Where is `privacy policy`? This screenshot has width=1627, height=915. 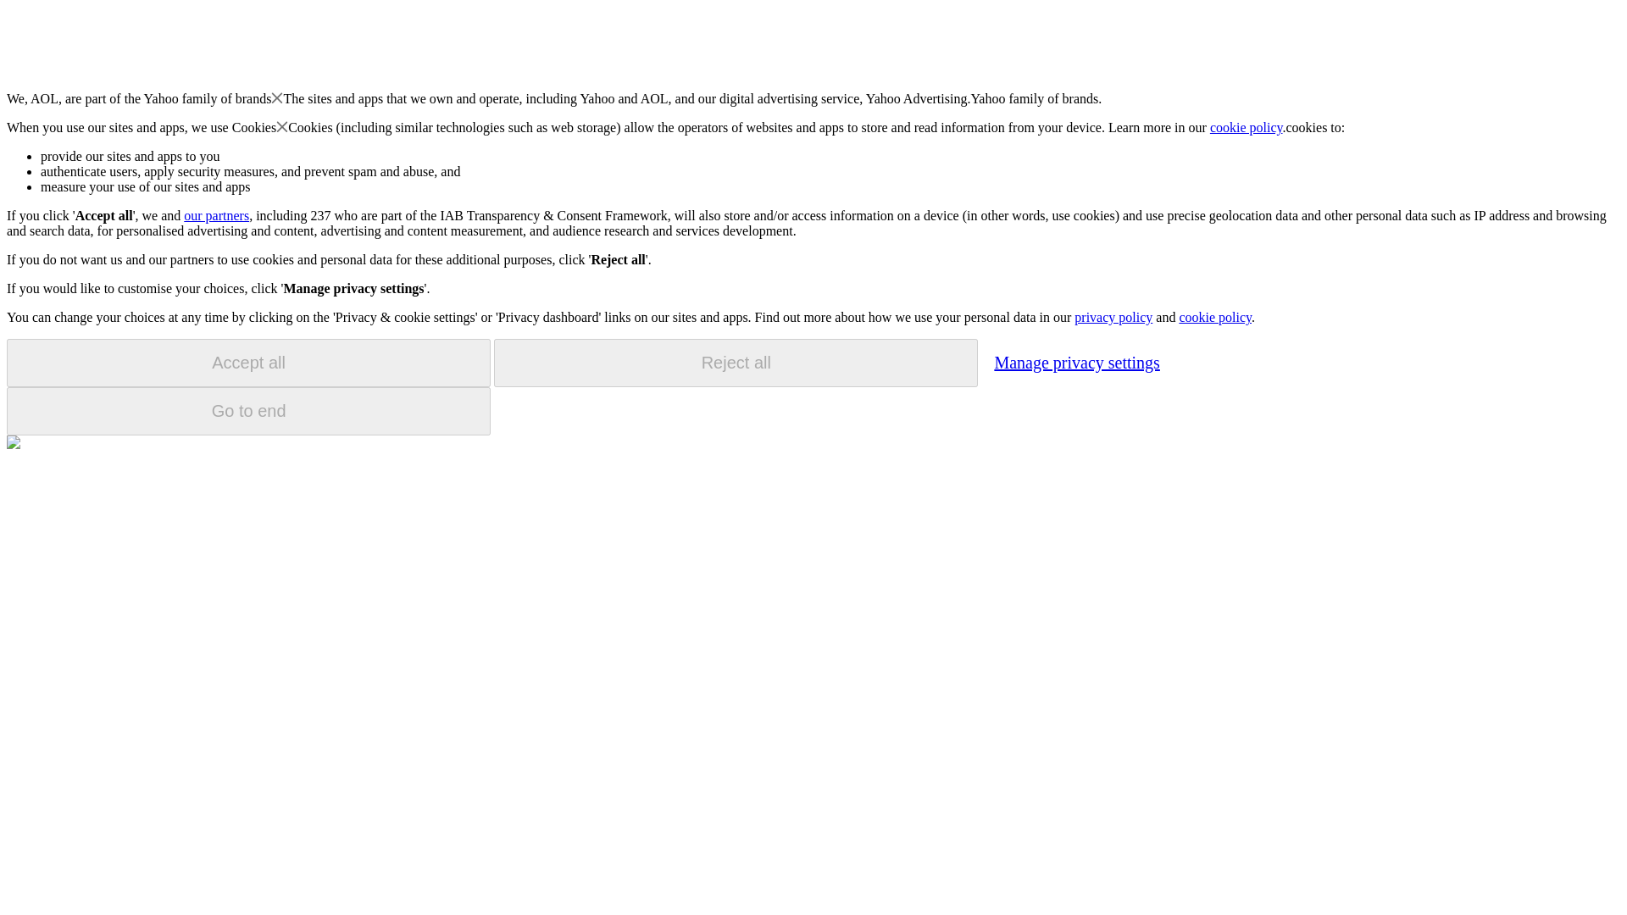
privacy policy is located at coordinates (1113, 317).